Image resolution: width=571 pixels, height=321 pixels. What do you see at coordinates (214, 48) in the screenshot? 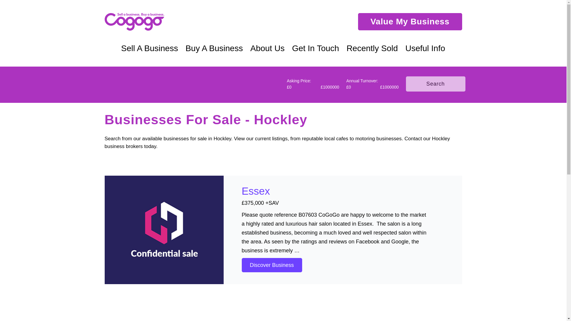
I see `Buy A Business` at bounding box center [214, 48].